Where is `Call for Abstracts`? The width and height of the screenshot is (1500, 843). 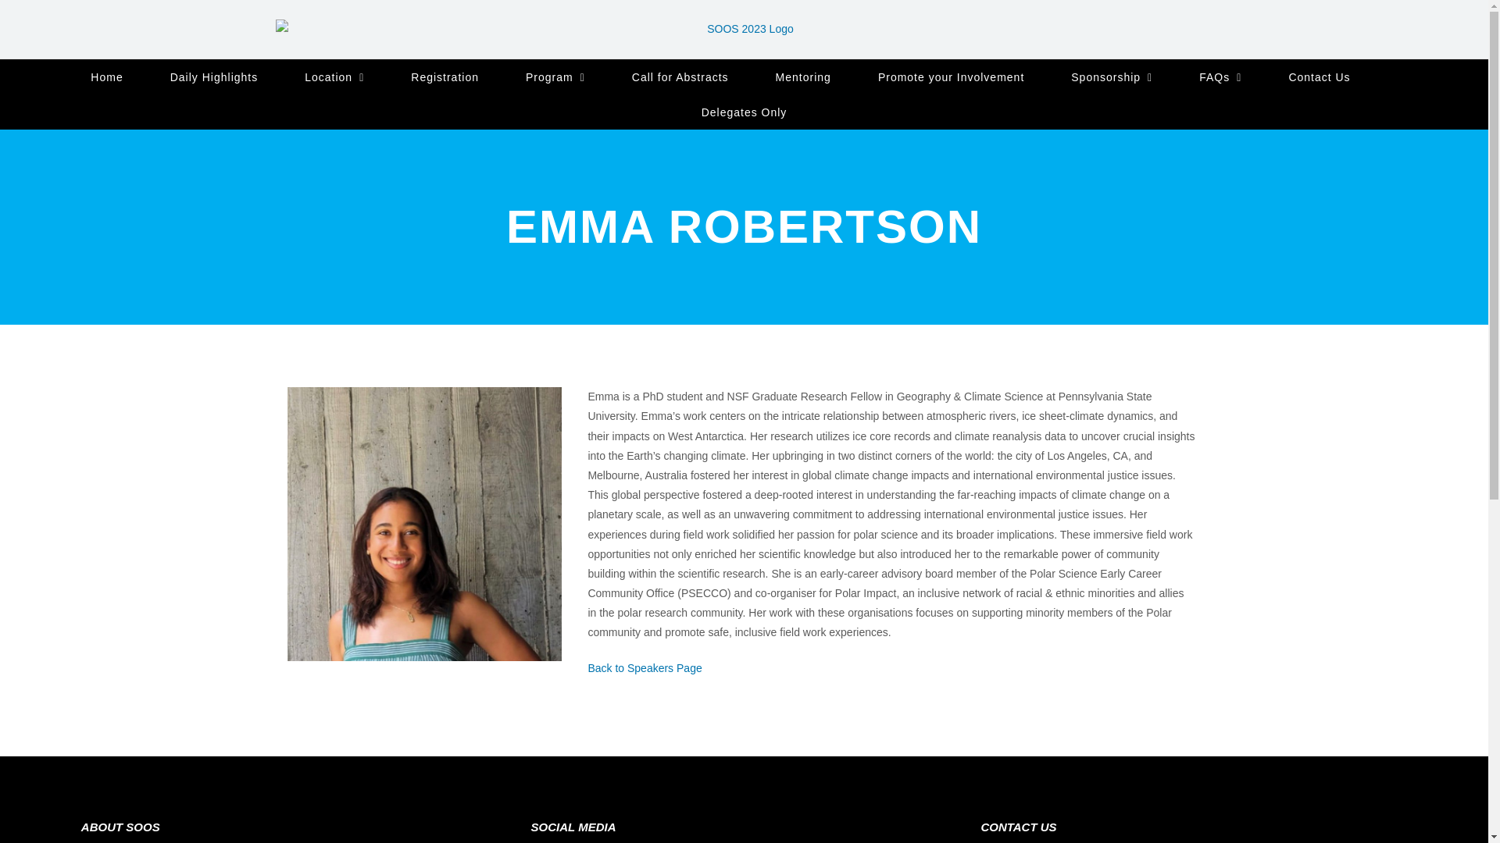 Call for Abstracts is located at coordinates (680, 76).